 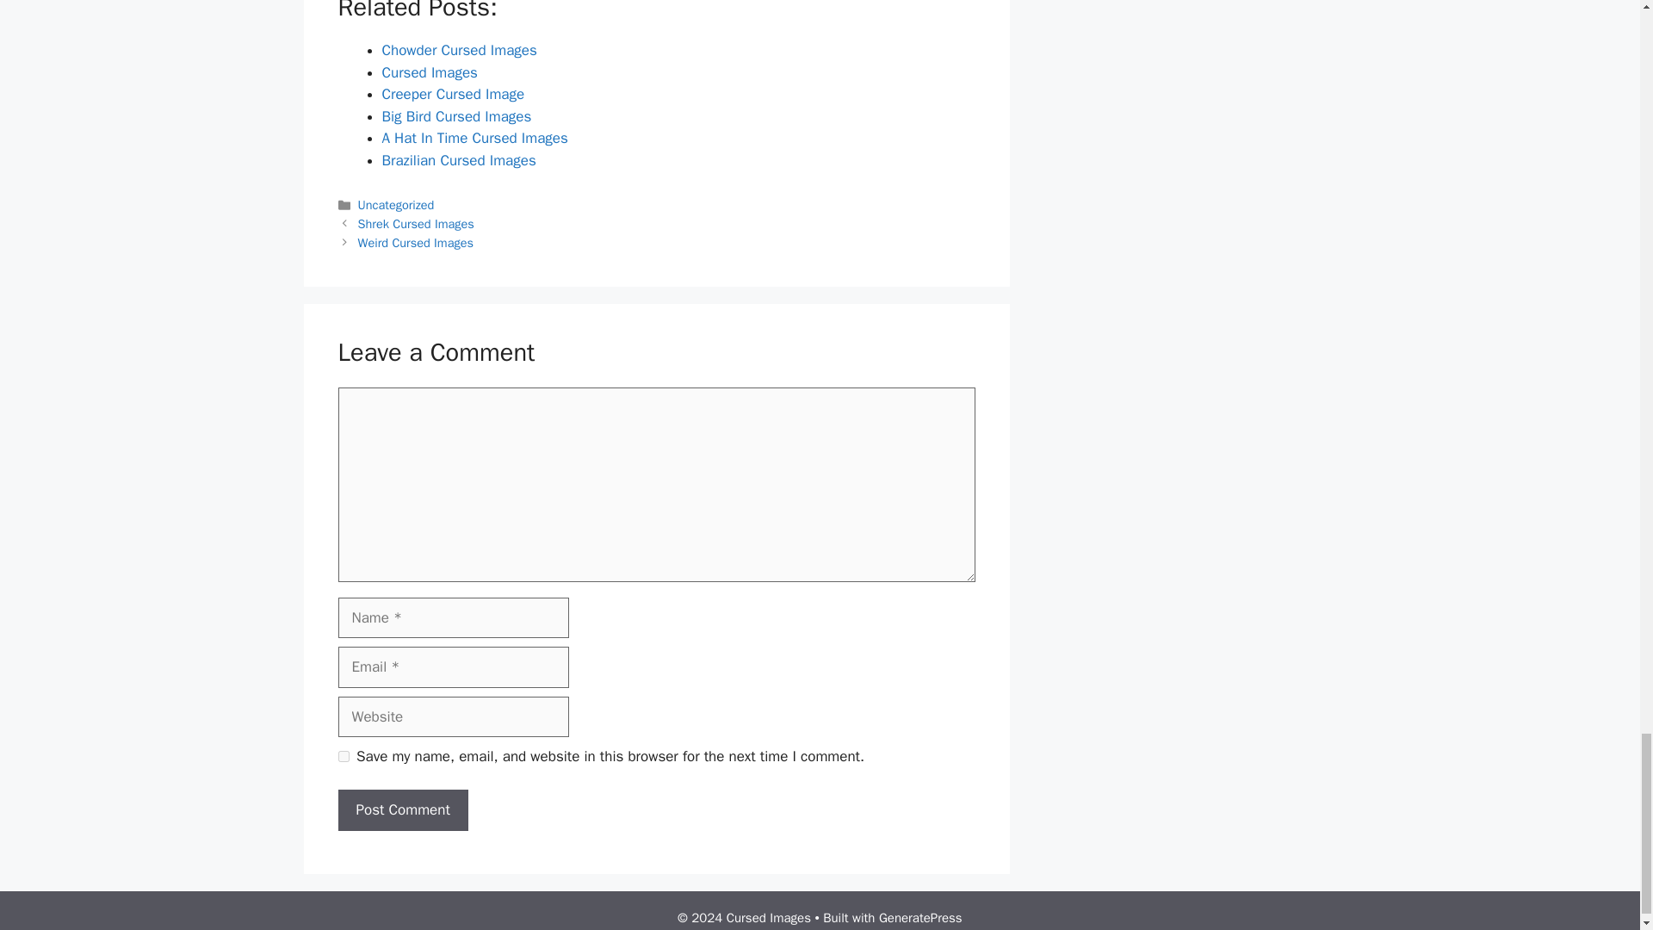 What do you see at coordinates (456, 116) in the screenshot?
I see `Big Bird Cursed Images` at bounding box center [456, 116].